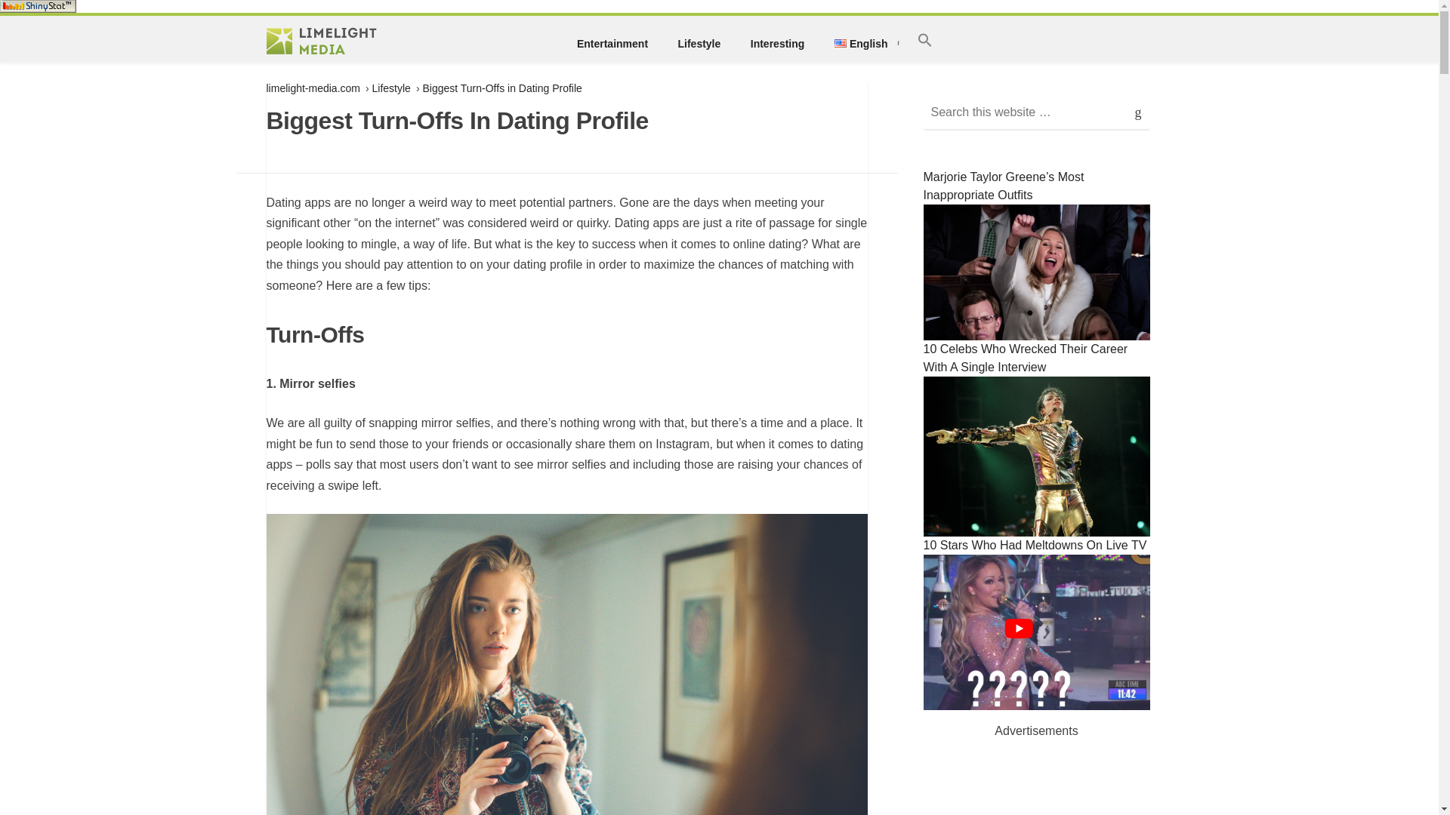  What do you see at coordinates (612, 44) in the screenshot?
I see `Entertainment` at bounding box center [612, 44].